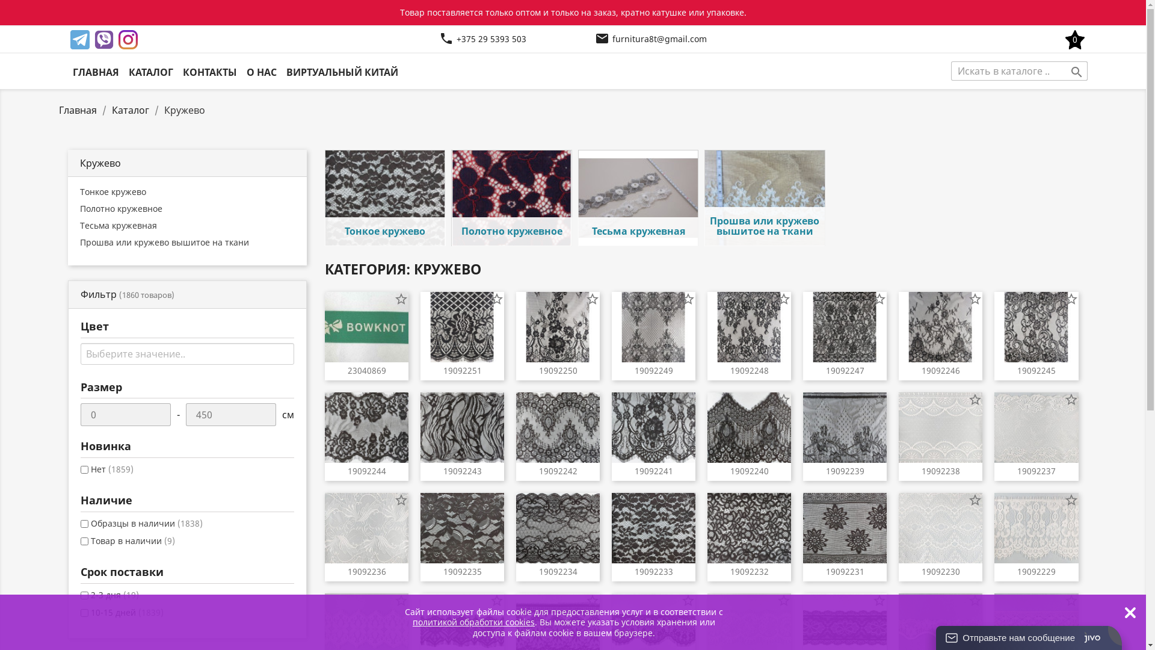 The image size is (1155, 650). I want to click on 23040869, so click(367, 371).